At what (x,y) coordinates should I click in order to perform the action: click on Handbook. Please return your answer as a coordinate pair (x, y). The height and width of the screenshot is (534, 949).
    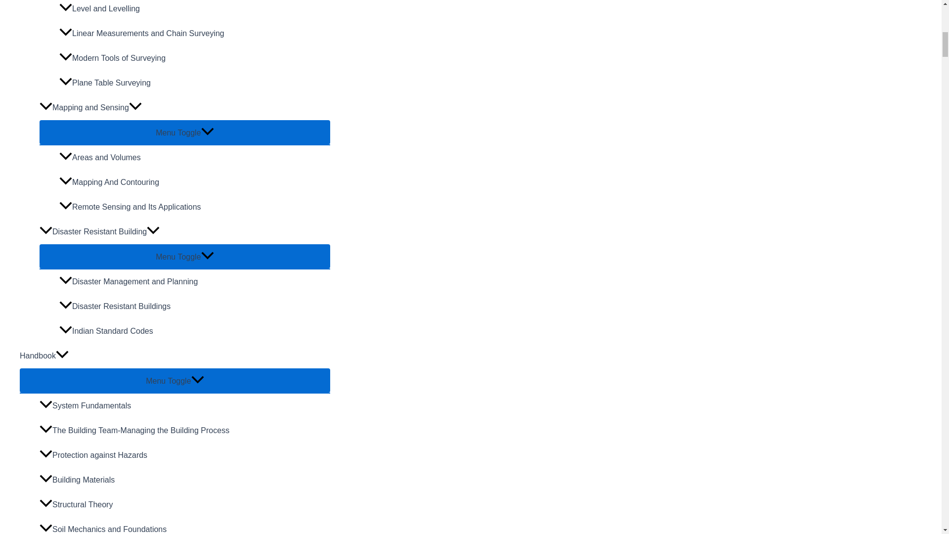
    Looking at the image, I should click on (175, 356).